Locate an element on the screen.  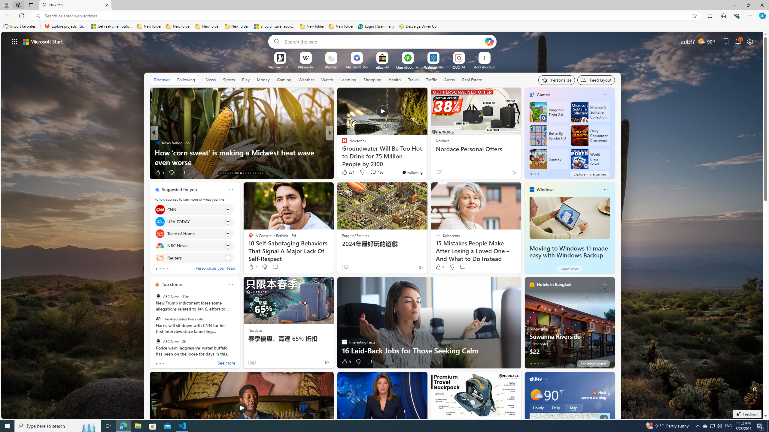
AutomationID: tab-20 is located at coordinates (239, 173).